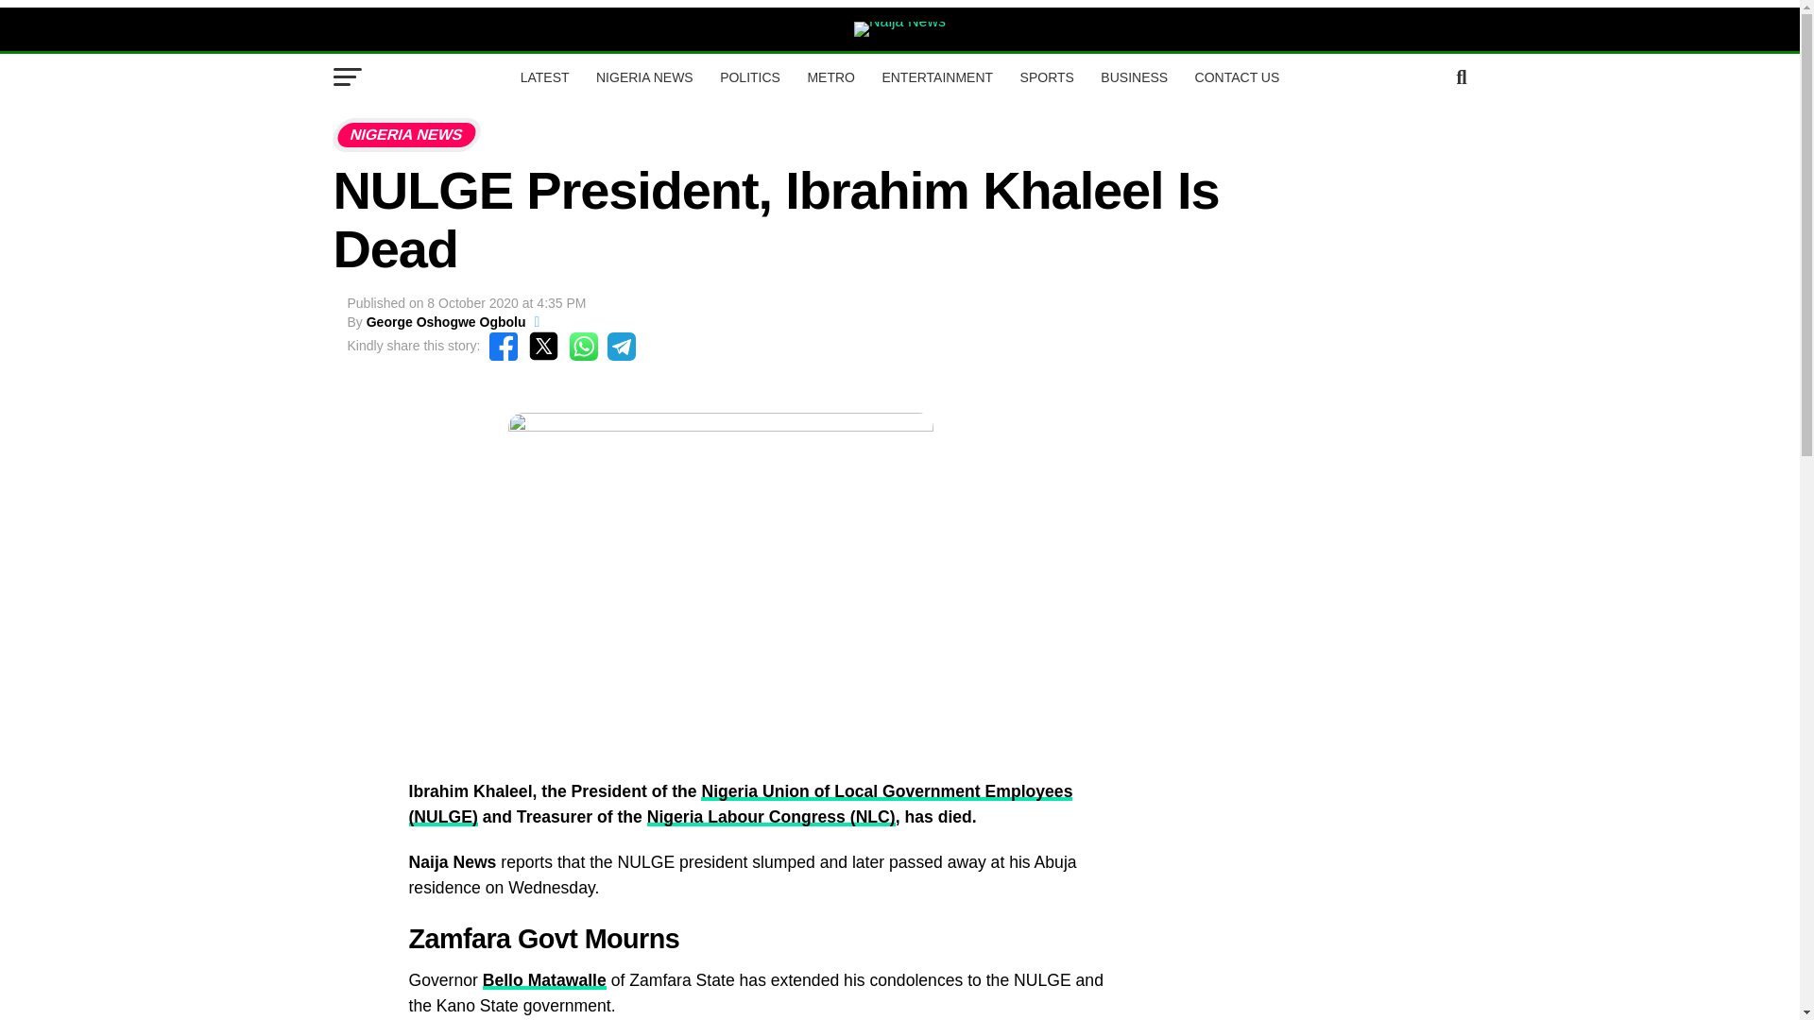 Image resolution: width=1814 pixels, height=1020 pixels. I want to click on NIGERIA NEWS, so click(644, 77).